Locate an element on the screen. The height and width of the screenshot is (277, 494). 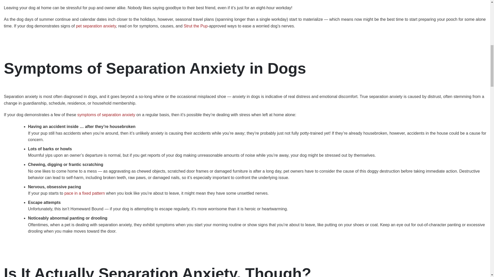
symptoms of separation anxiety is located at coordinates (106, 114).